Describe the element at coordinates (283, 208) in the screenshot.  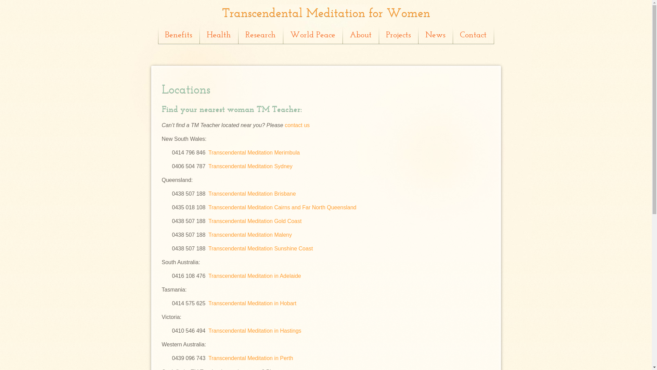
I see `Transcendental Meditation Cairns and Far North Queensland` at that location.